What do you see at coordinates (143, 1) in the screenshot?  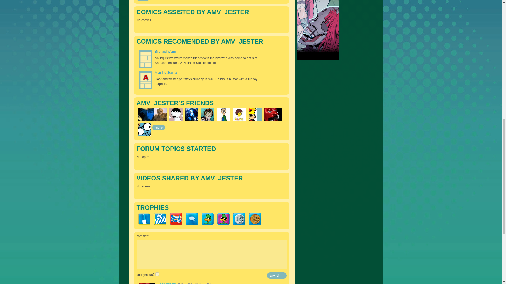 I see `more` at bounding box center [143, 1].